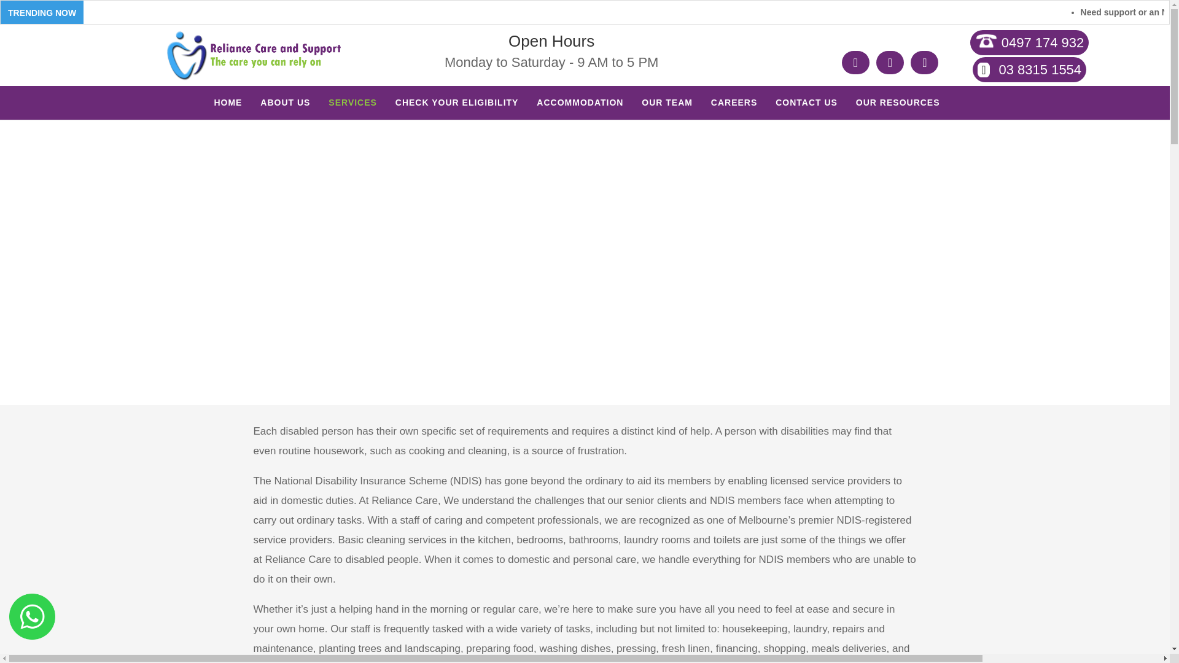  Describe the element at coordinates (352, 109) in the screenshot. I see `SERVICES` at that location.